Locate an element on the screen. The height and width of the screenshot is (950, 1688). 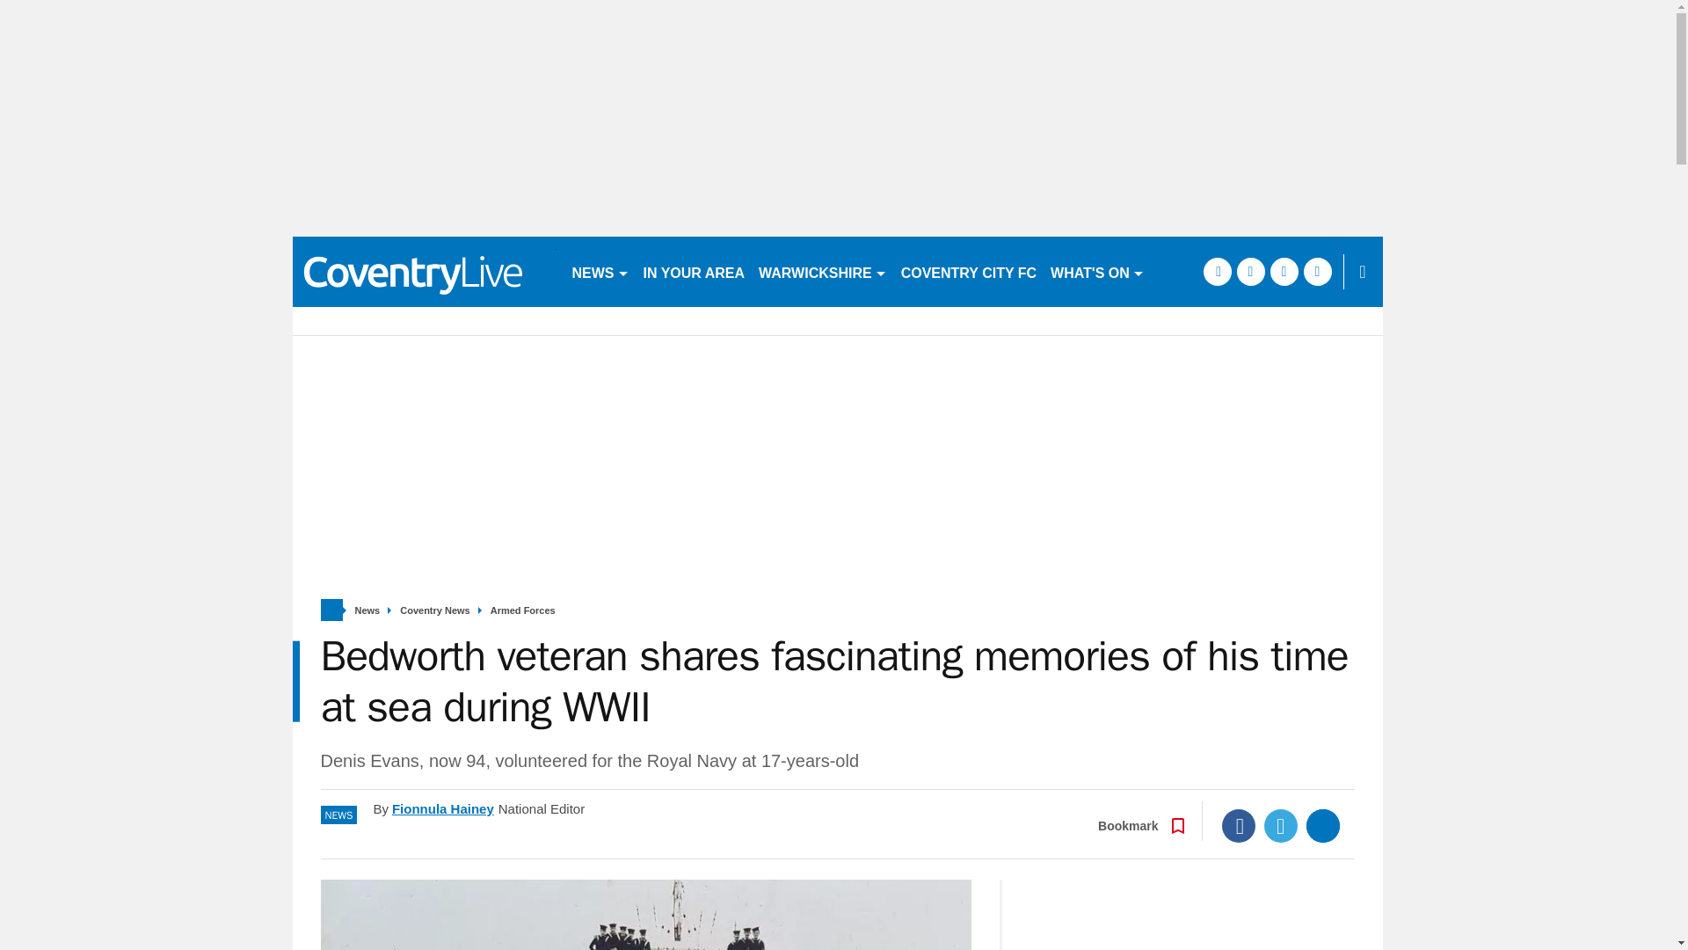
pinterest is located at coordinates (1284, 271).